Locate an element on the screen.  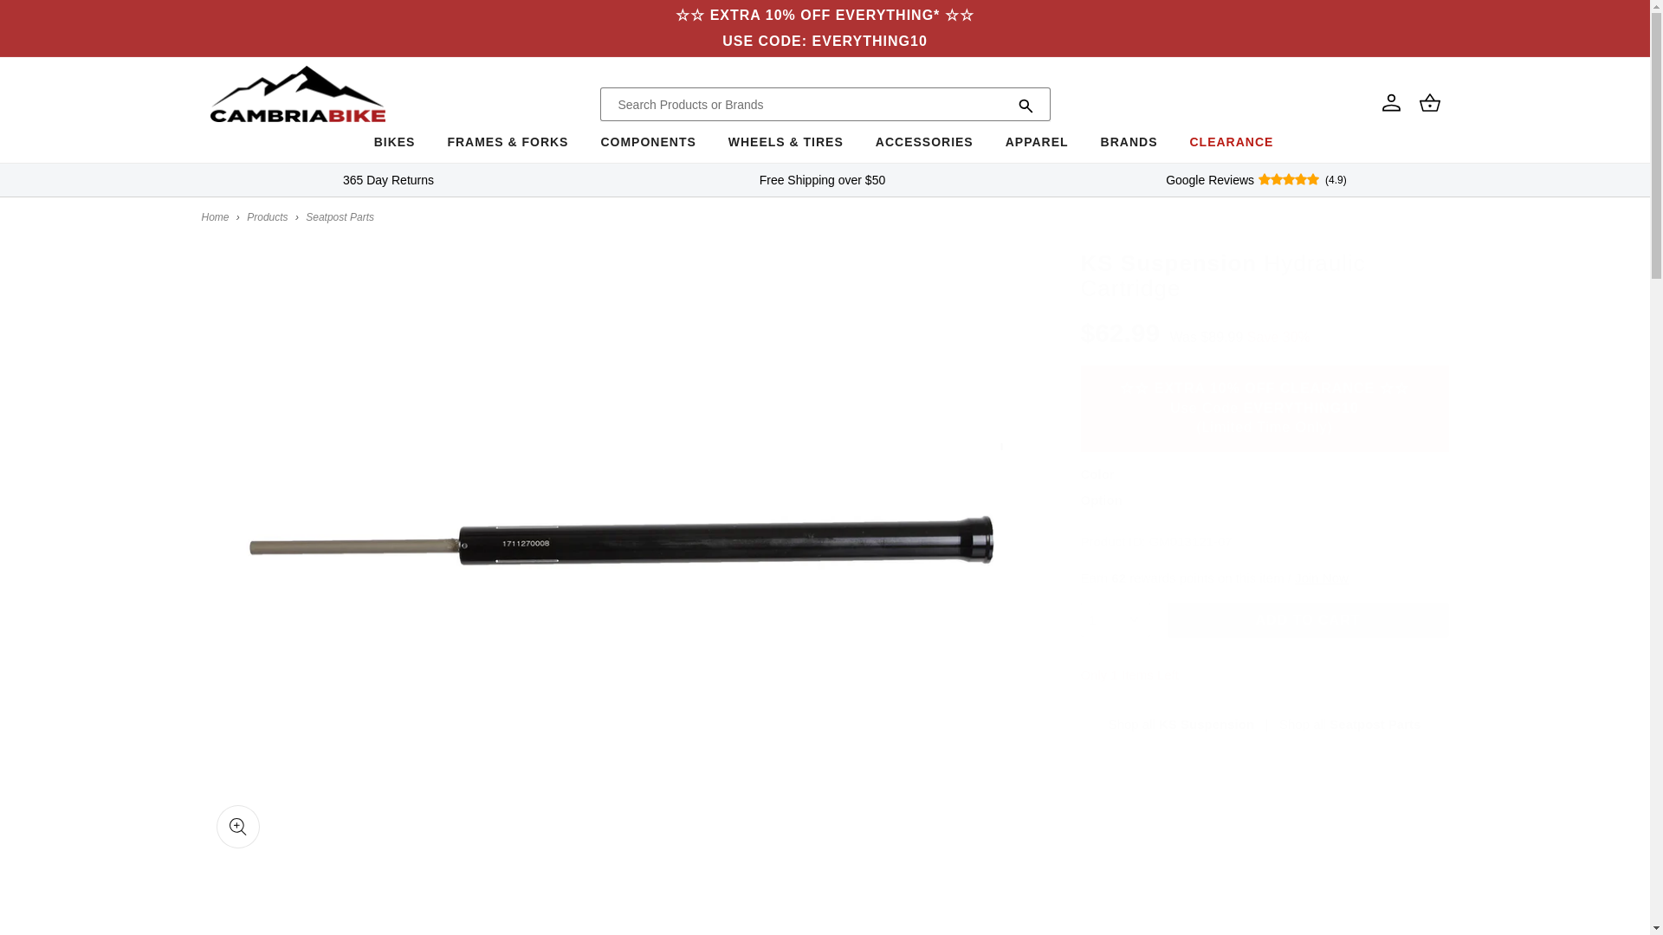
Products is located at coordinates (267, 217).